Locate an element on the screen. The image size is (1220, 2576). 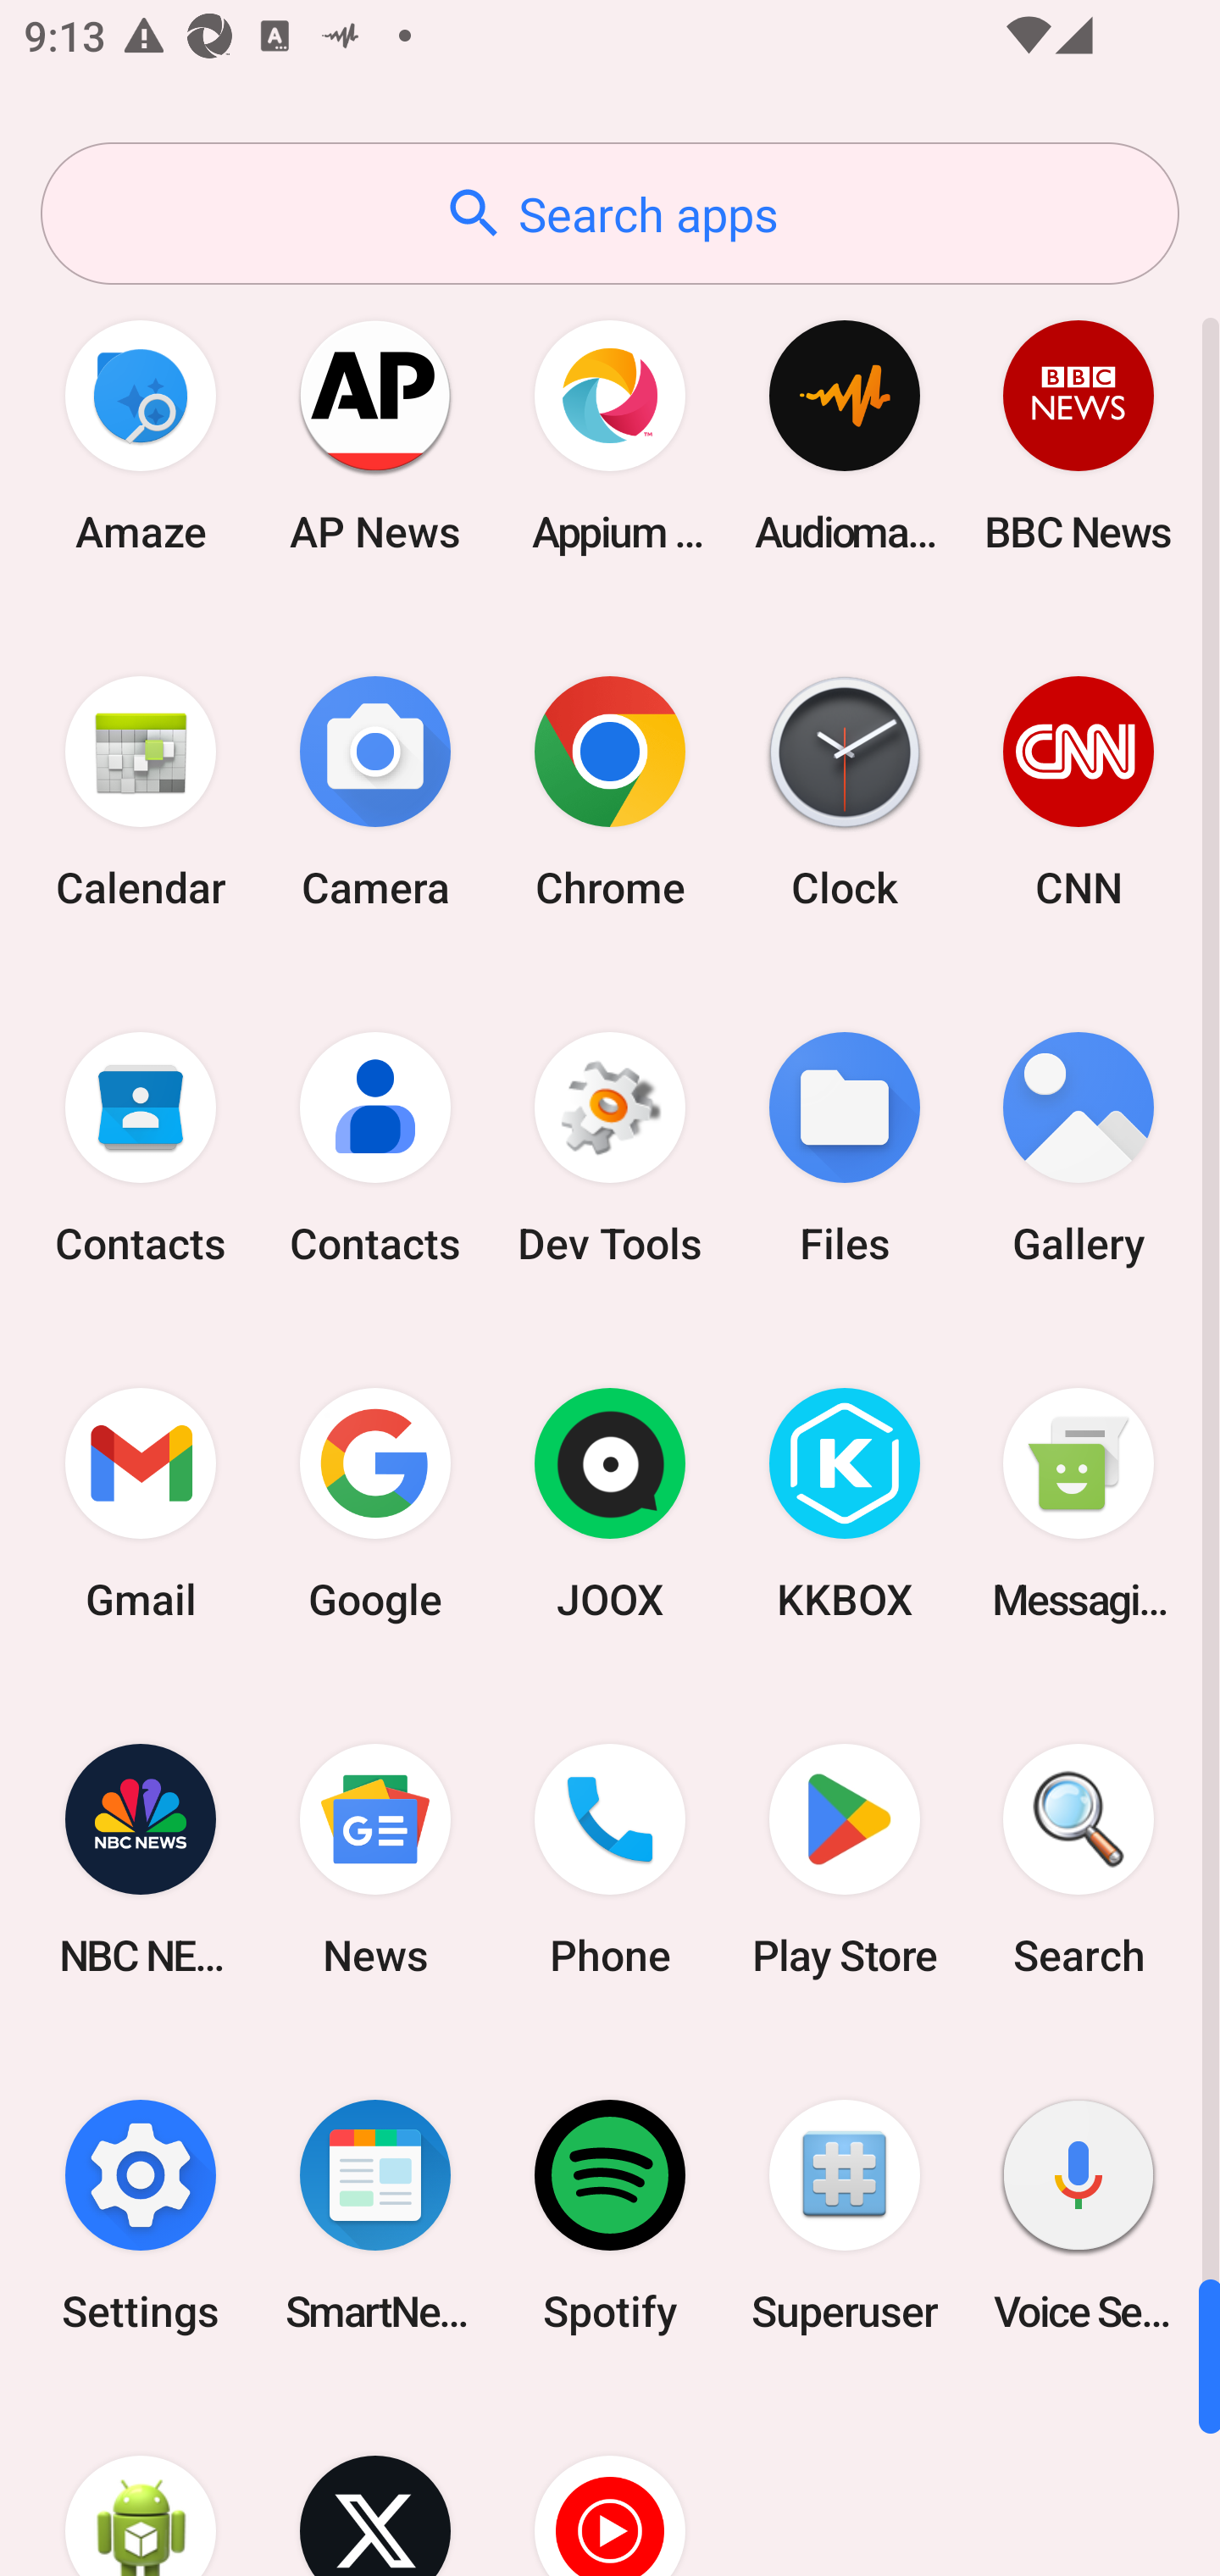
Play Store is located at coordinates (844, 1859).